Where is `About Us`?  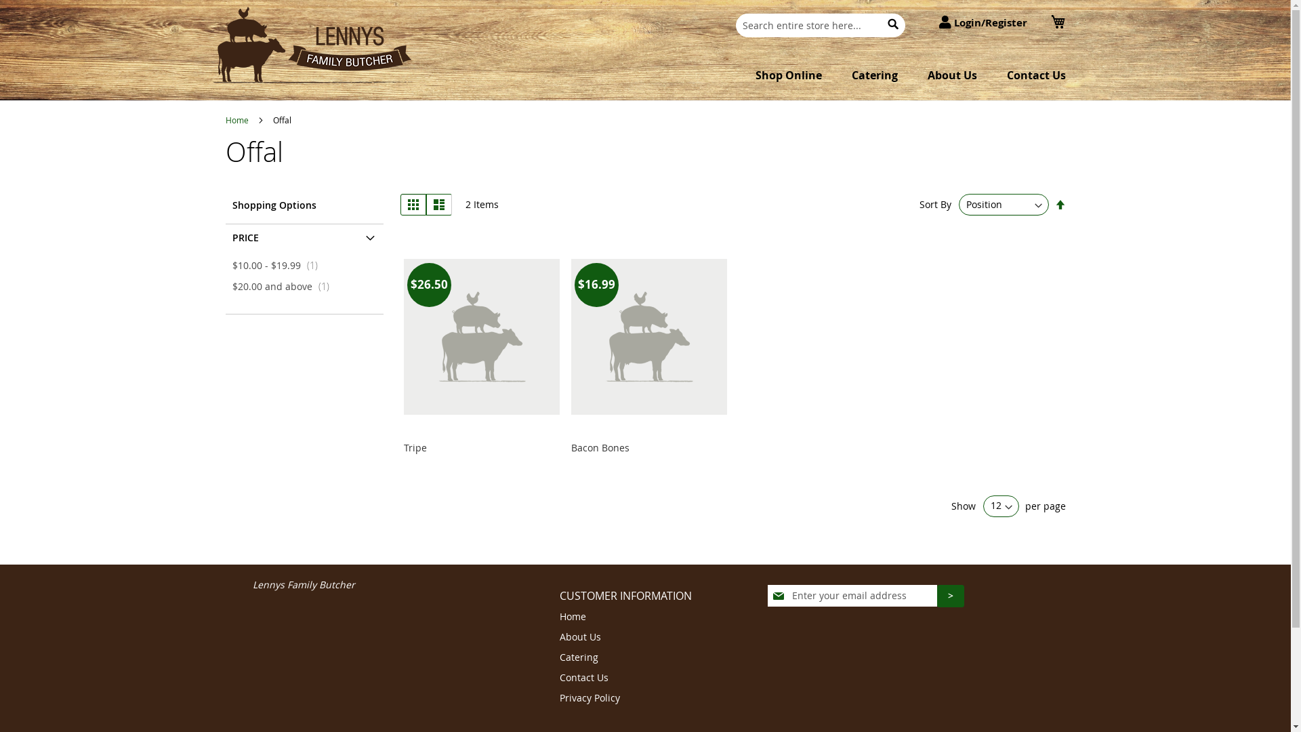
About Us is located at coordinates (580, 637).